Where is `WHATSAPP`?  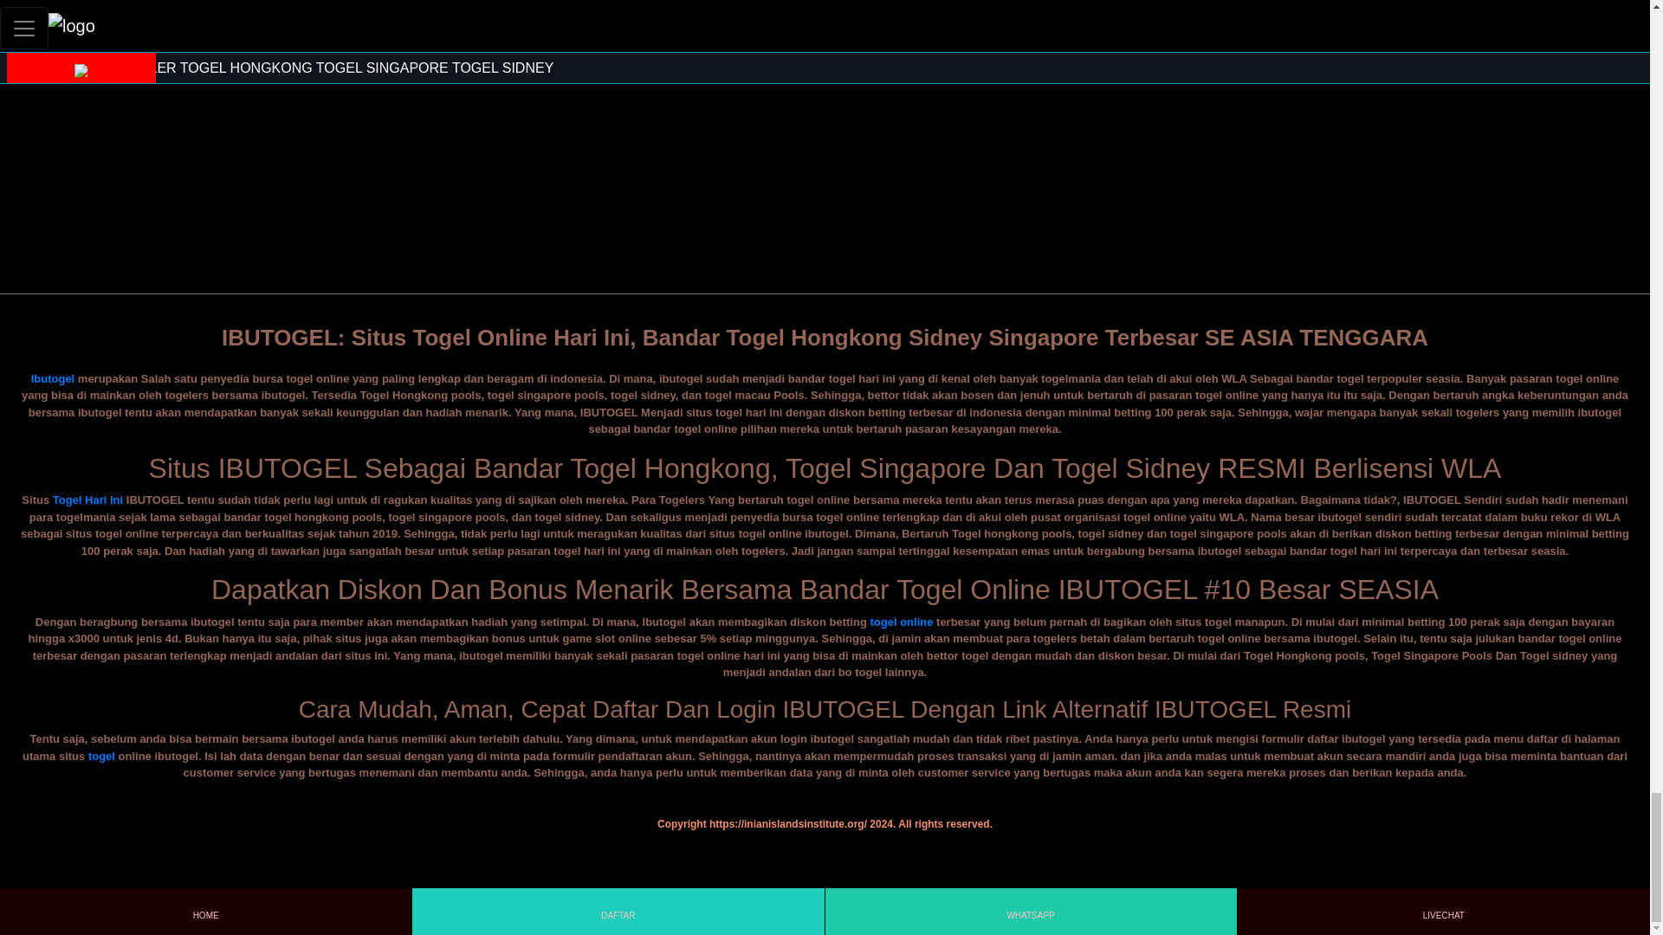 WHATSAPP is located at coordinates (1030, 911).